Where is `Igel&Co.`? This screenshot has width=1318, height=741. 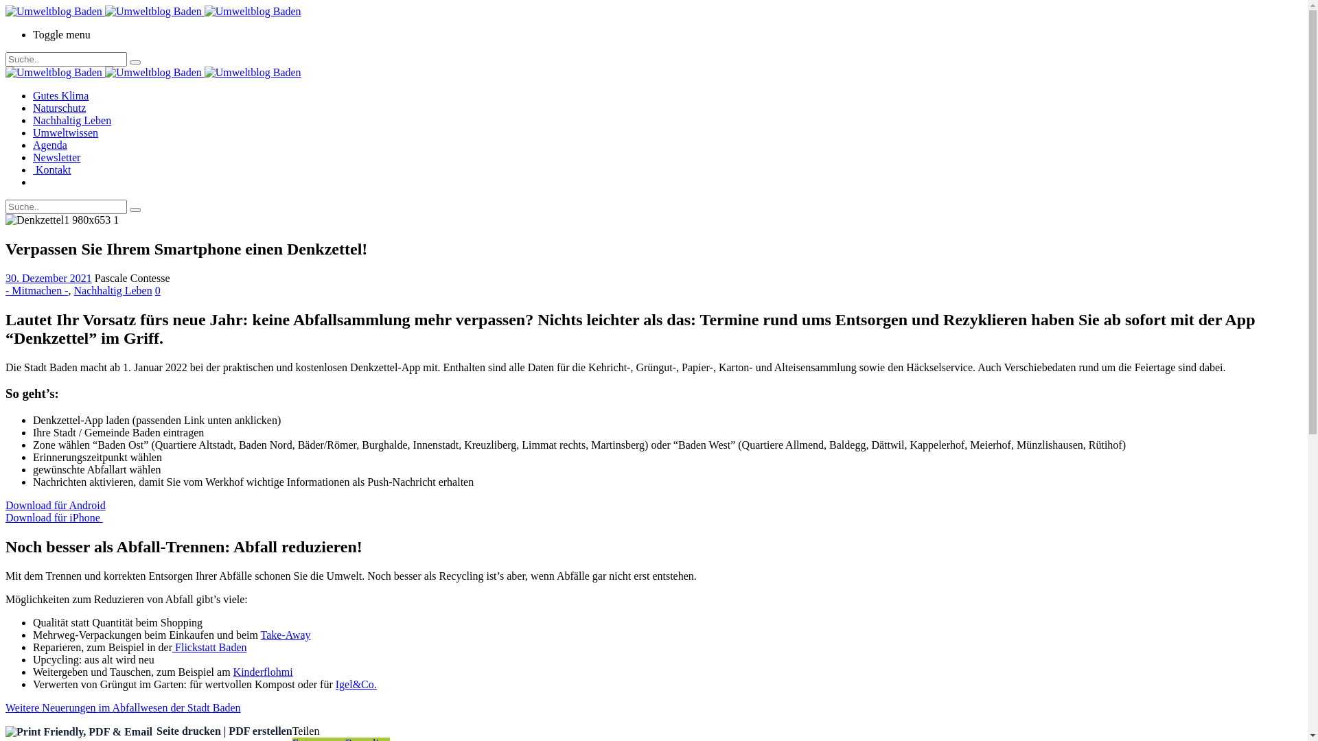 Igel&Co. is located at coordinates (356, 685).